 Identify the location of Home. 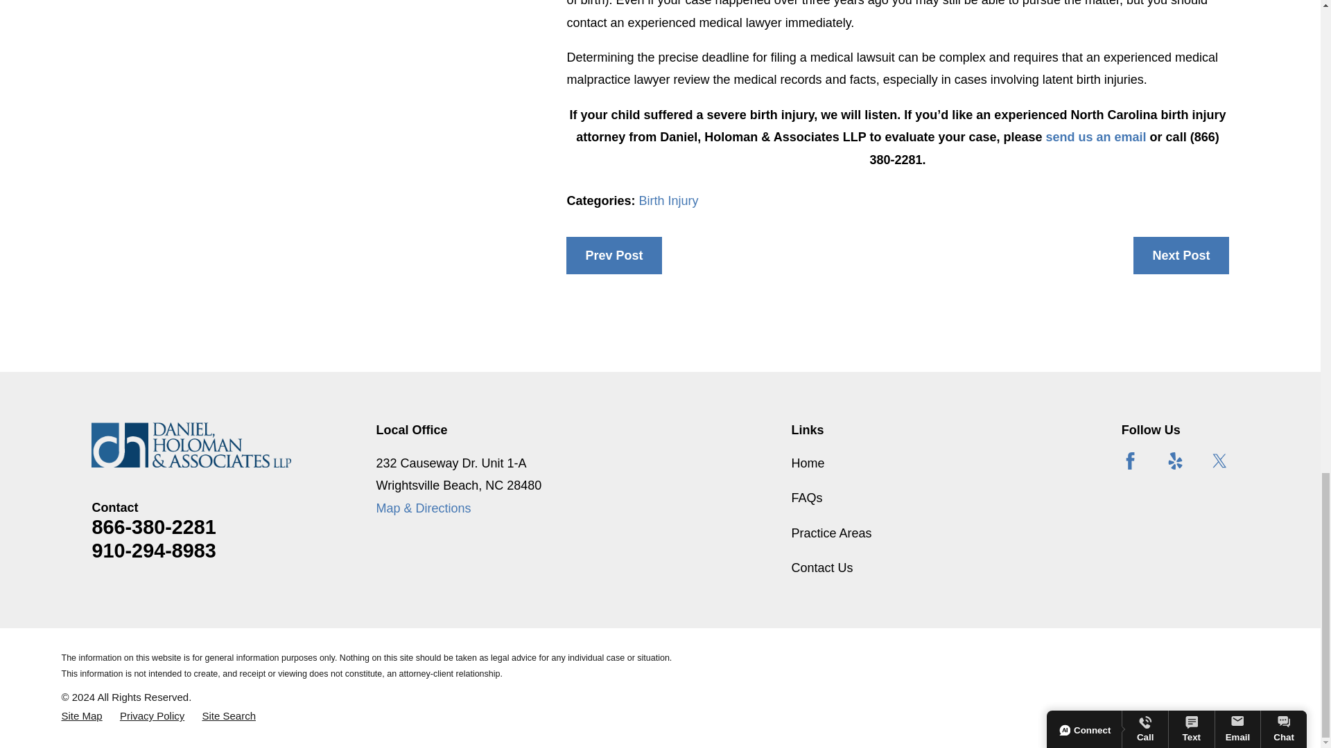
(191, 445).